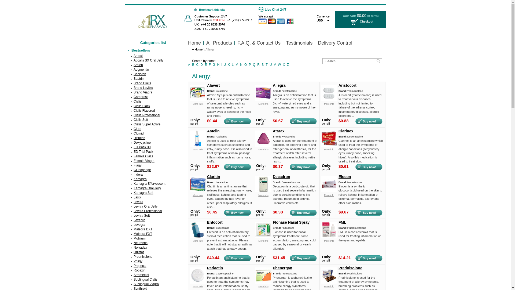 This screenshot has width=515, height=290. What do you see at coordinates (153, 120) in the screenshot?
I see `Cialis Soft` at bounding box center [153, 120].